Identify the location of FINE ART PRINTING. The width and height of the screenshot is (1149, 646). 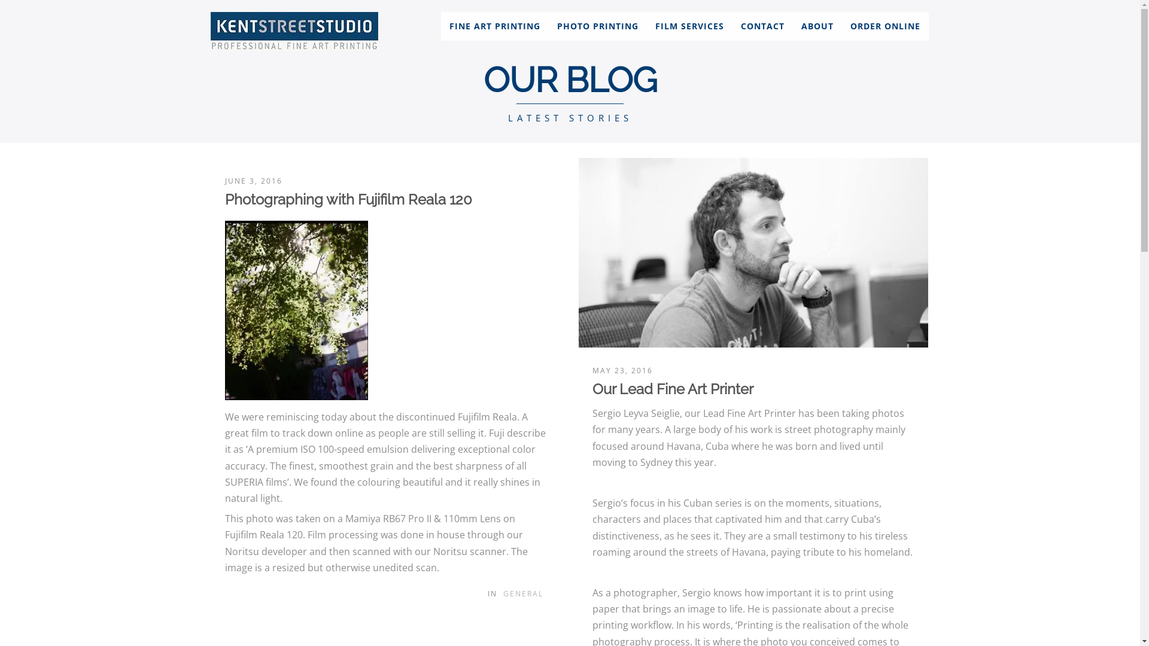
(495, 26).